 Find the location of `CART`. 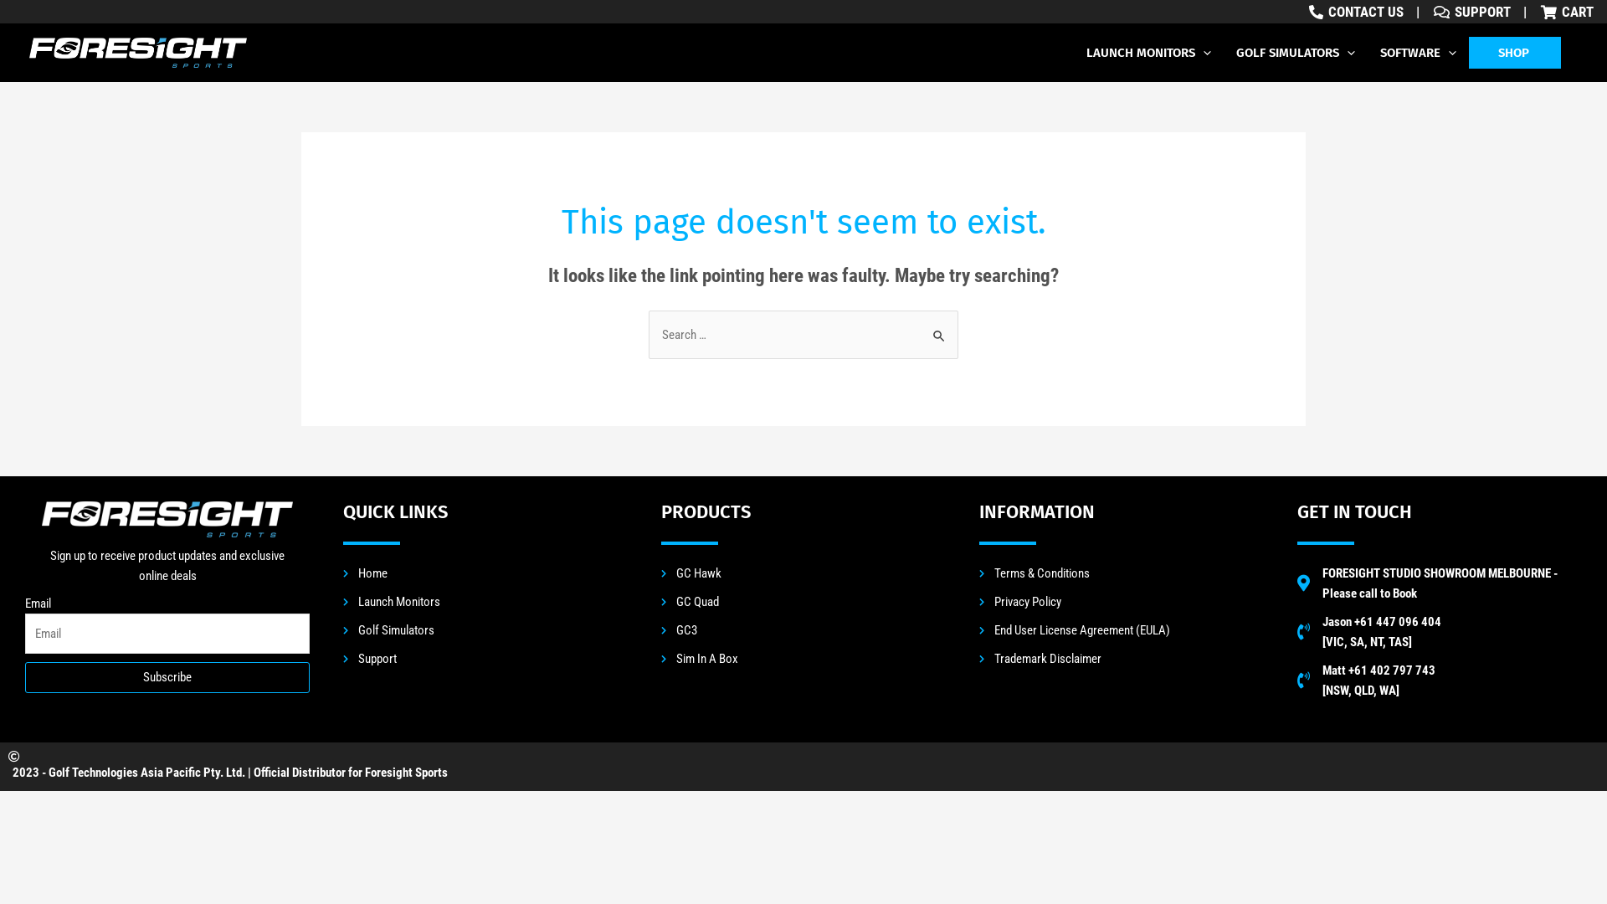

CART is located at coordinates (1567, 12).